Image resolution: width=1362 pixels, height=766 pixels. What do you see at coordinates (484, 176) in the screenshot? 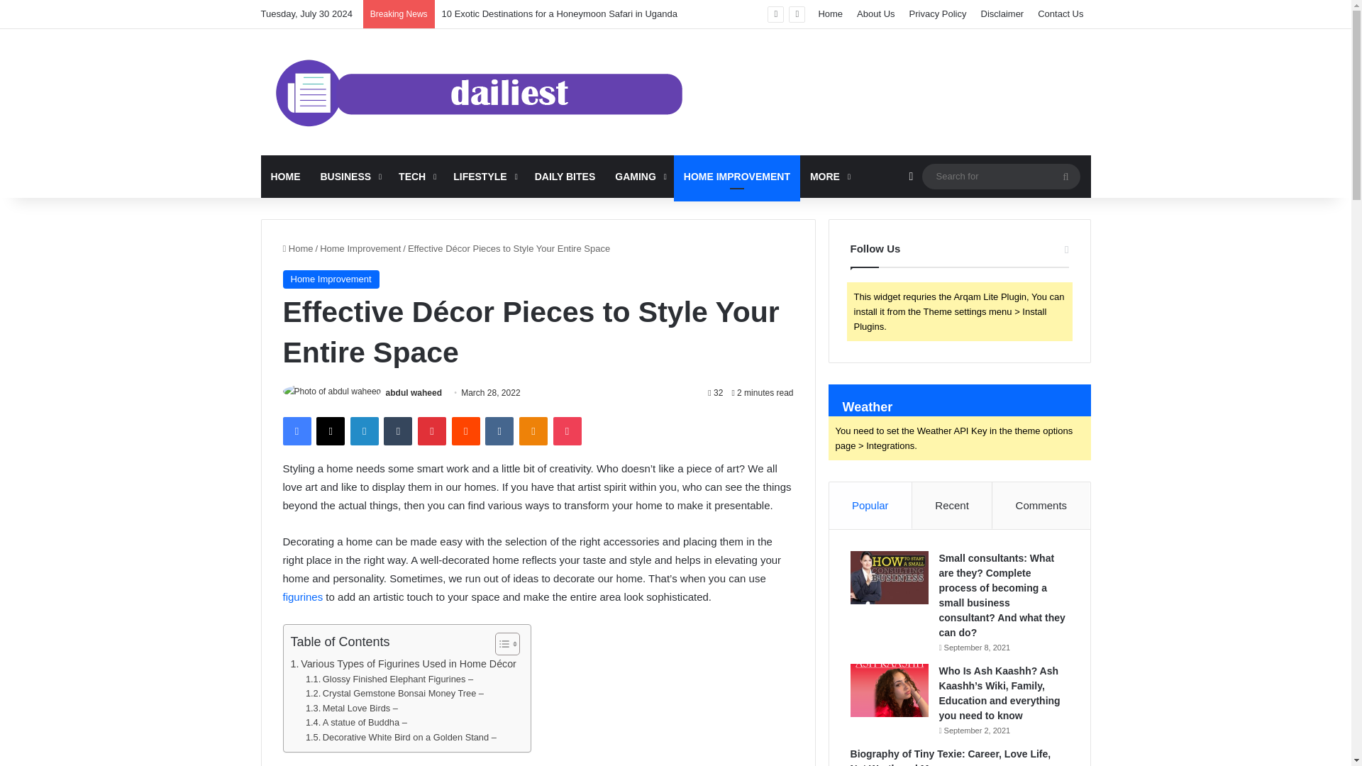
I see `LIFESTYLE` at bounding box center [484, 176].